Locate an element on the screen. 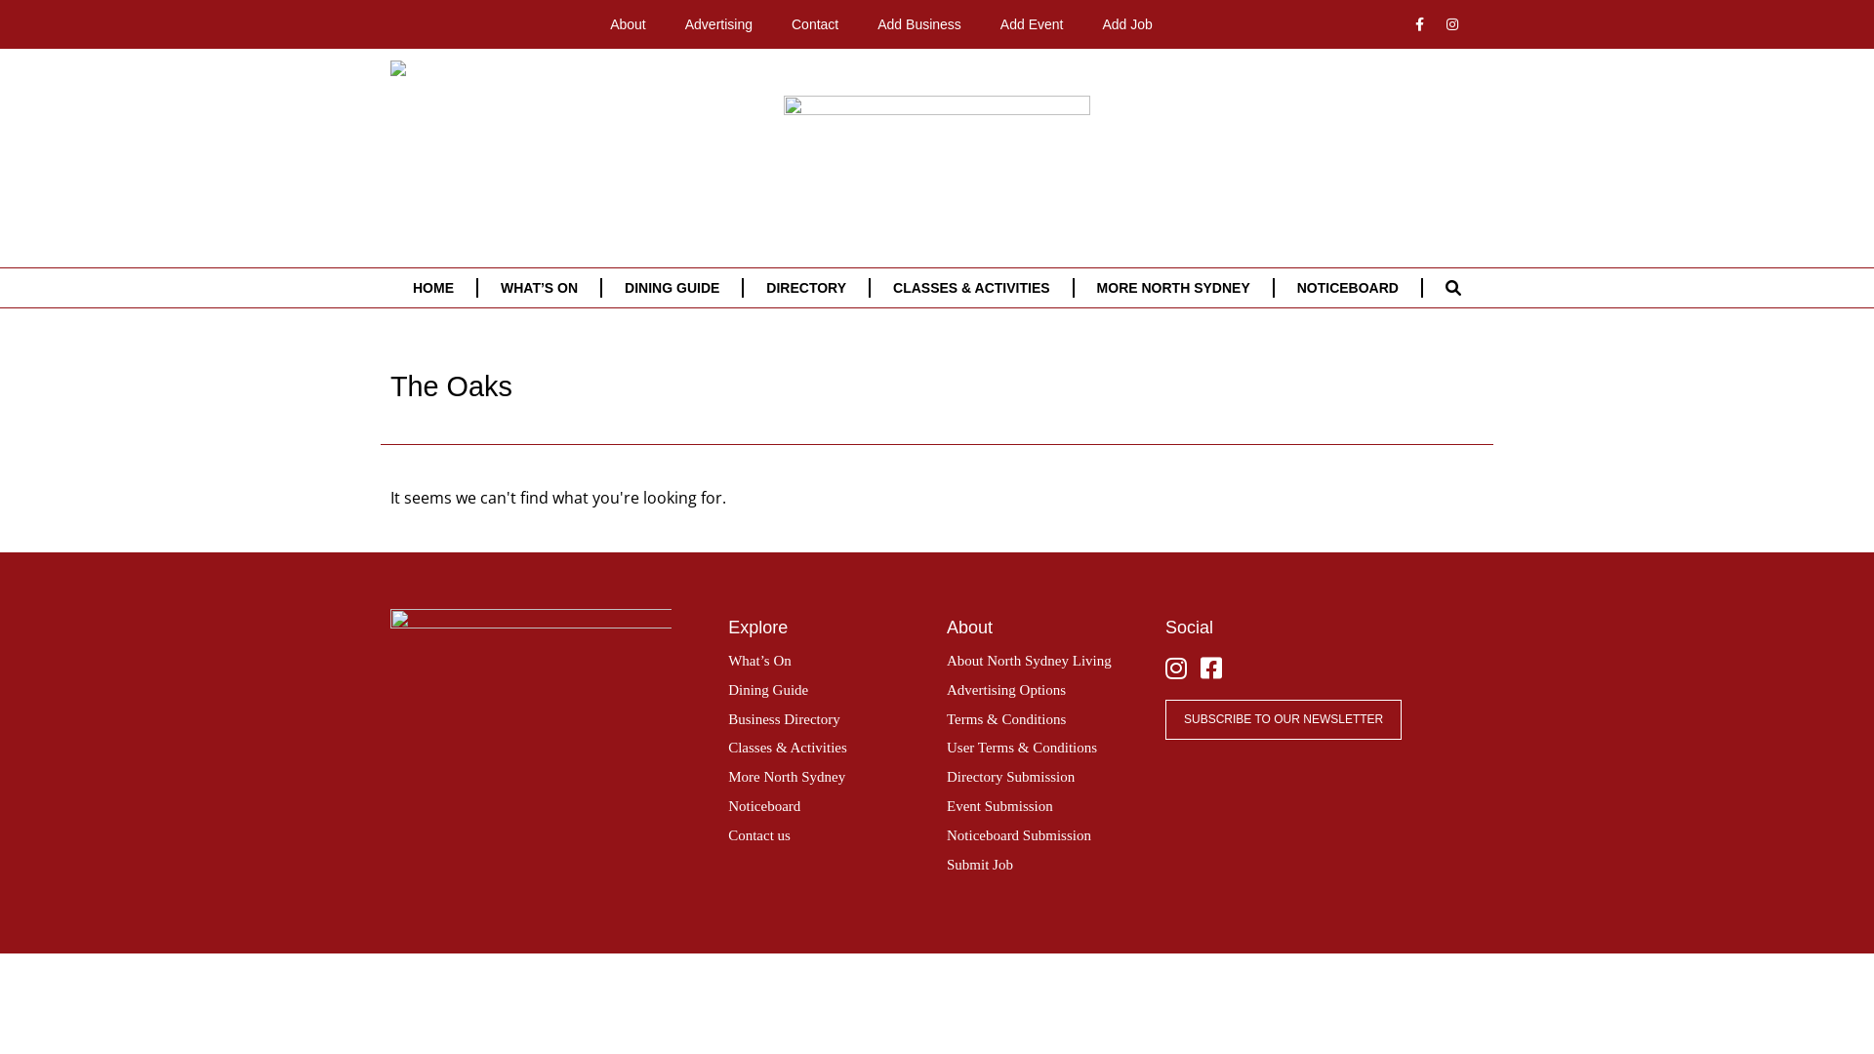 The height and width of the screenshot is (1054, 1874). Noticeboard is located at coordinates (764, 806).